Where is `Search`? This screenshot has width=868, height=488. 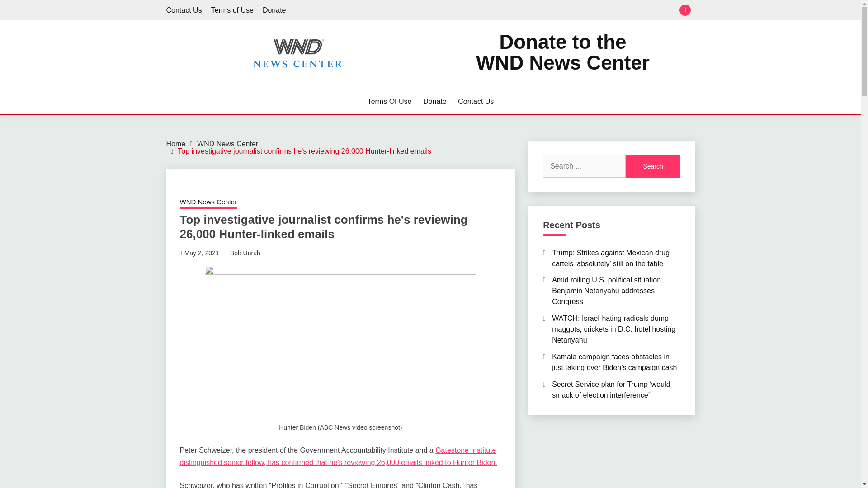
Search is located at coordinates (653, 166).